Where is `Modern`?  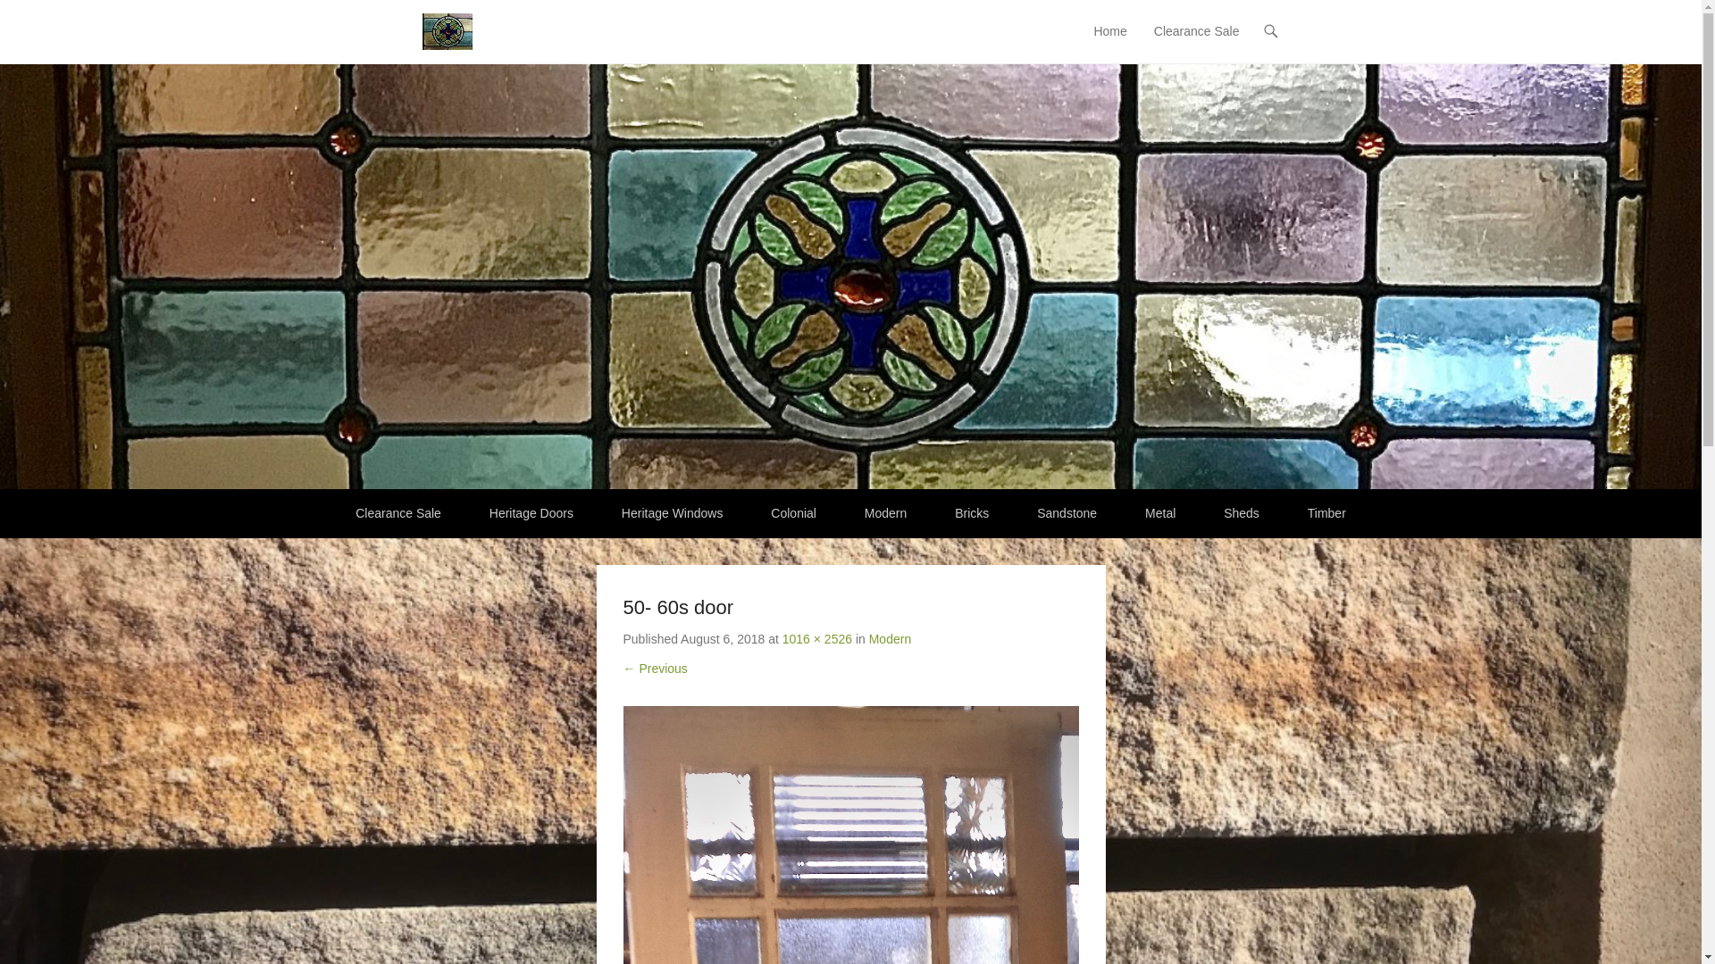
Modern is located at coordinates (886, 514).